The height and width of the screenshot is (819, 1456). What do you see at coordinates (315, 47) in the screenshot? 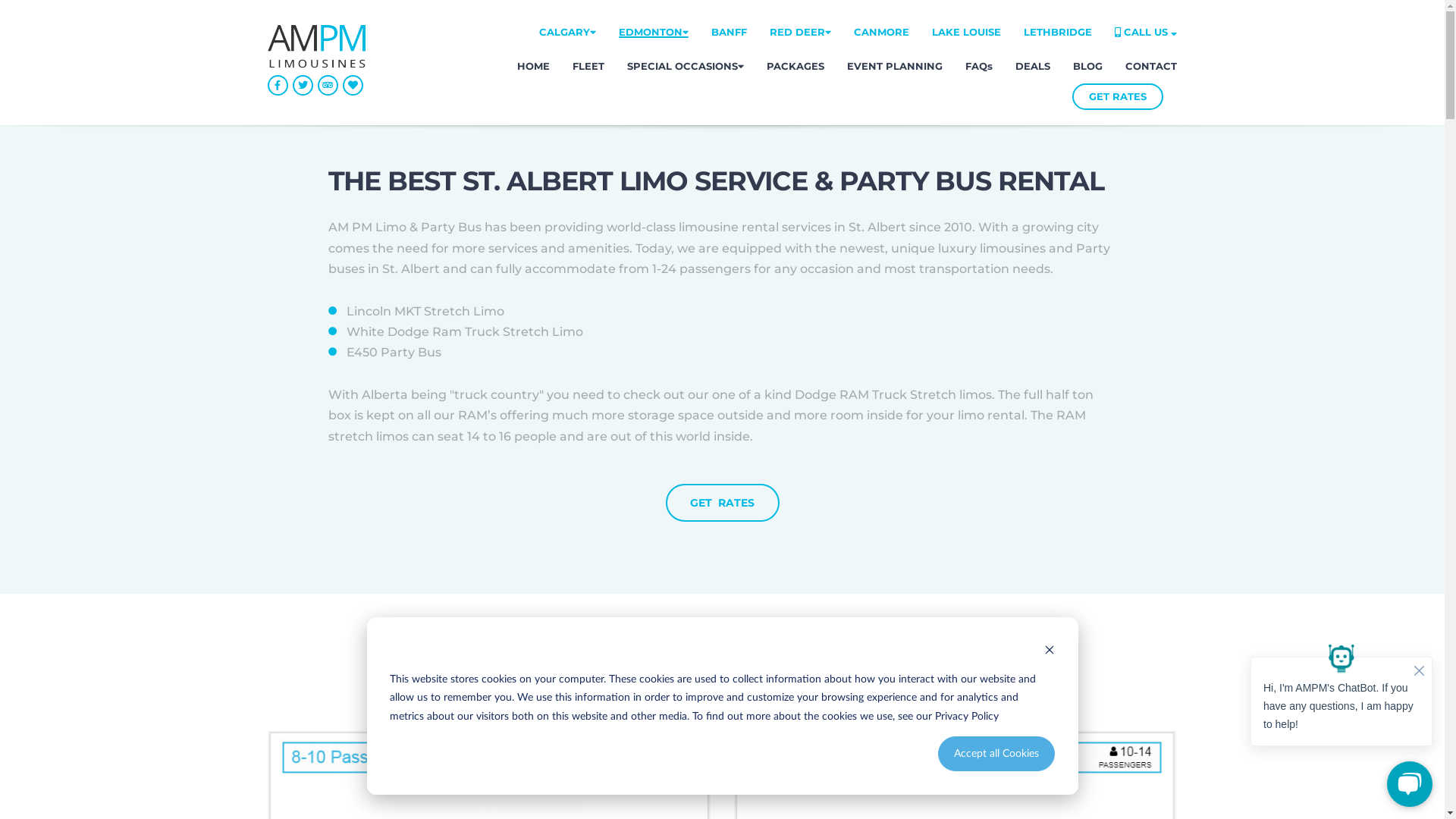
I see `logo-ampm` at bounding box center [315, 47].